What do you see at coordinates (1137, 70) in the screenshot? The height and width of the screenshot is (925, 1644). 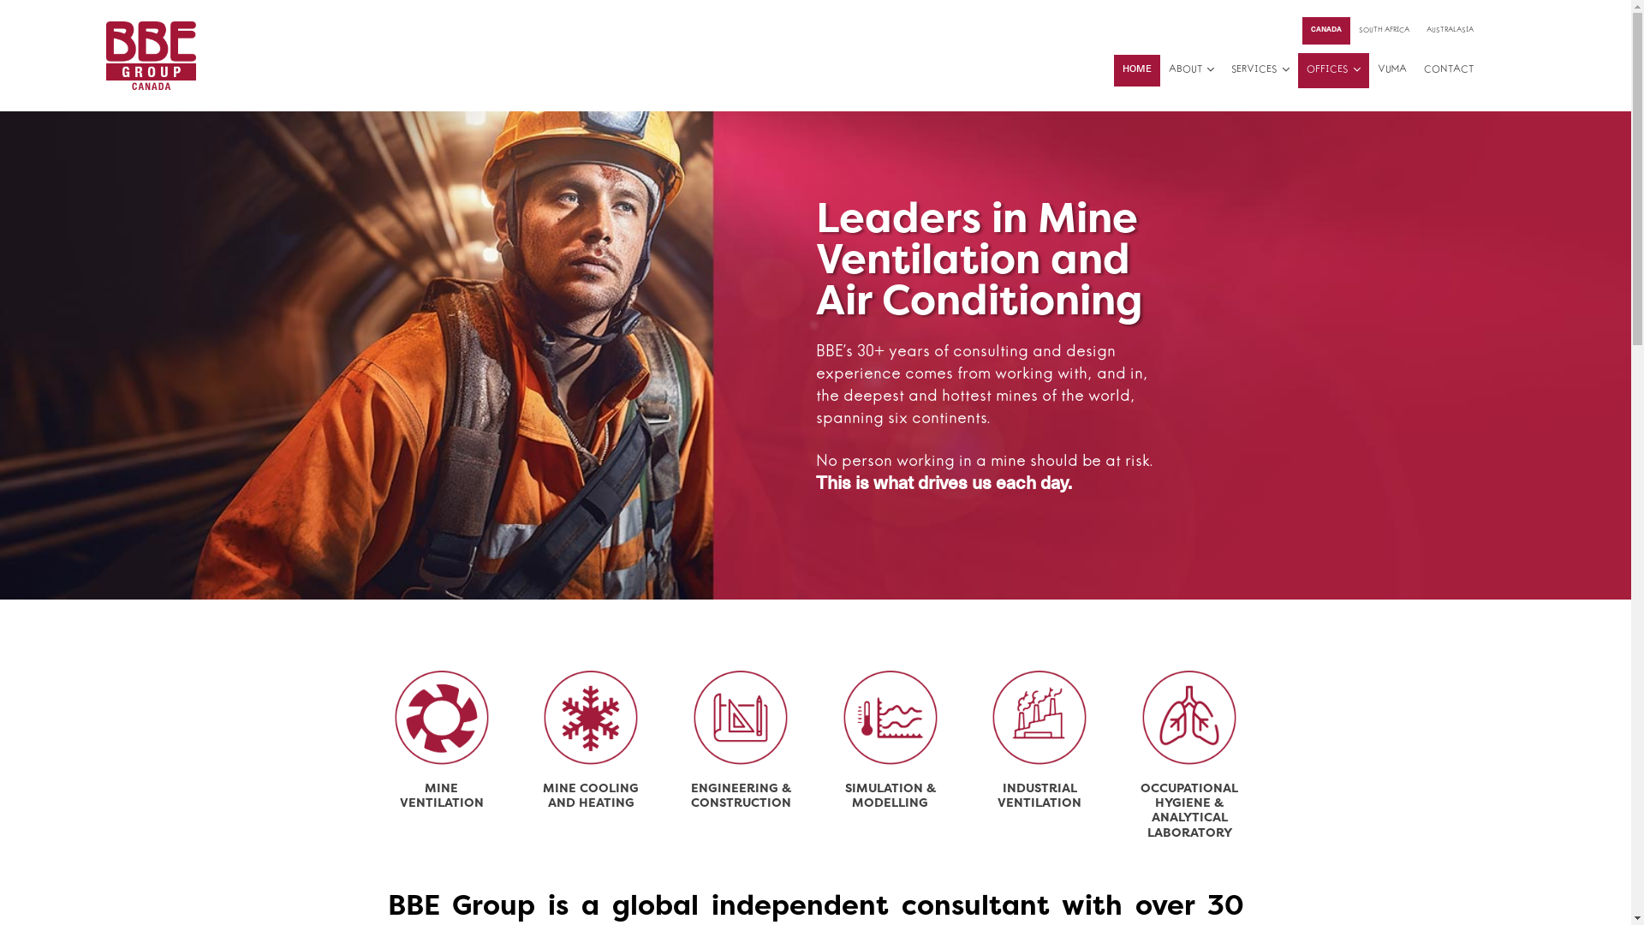 I see `HOME` at bounding box center [1137, 70].